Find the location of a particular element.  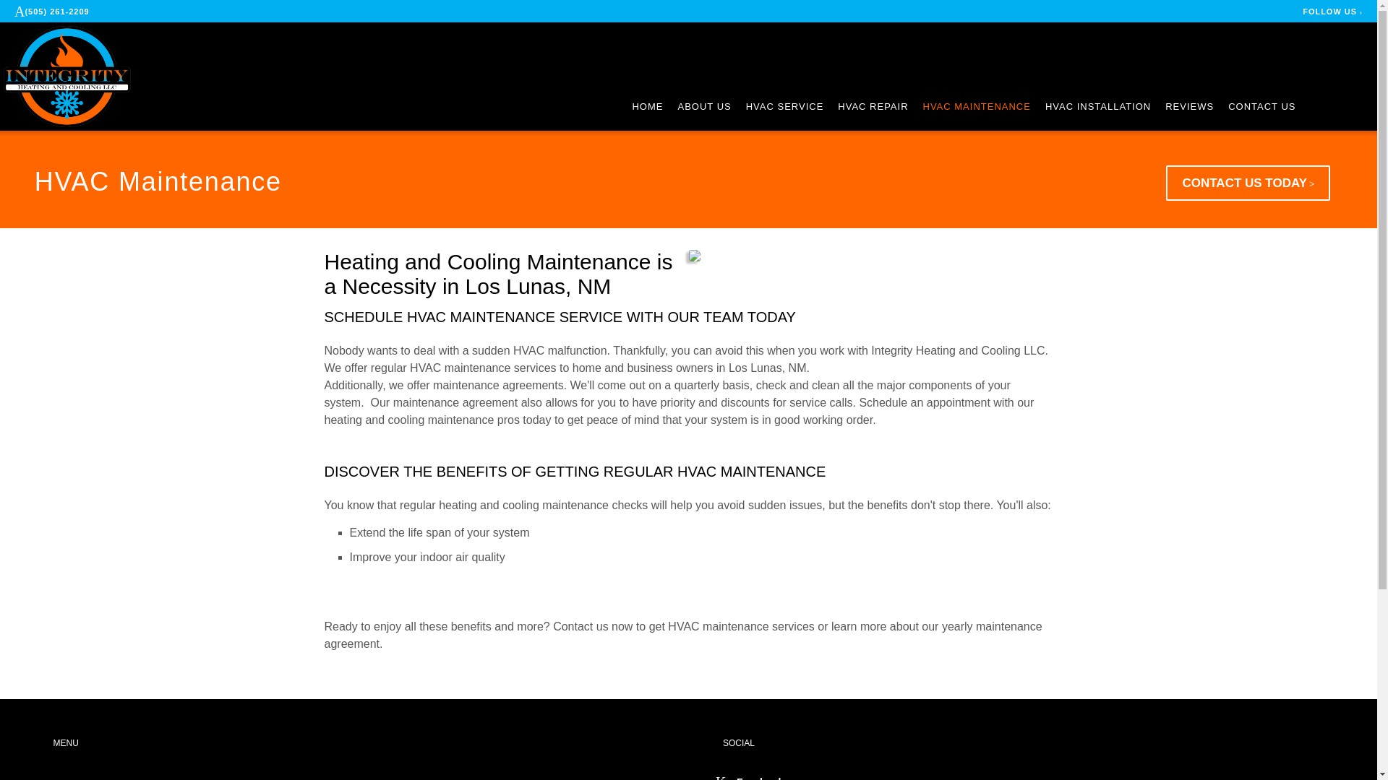

HVAC REPAIR is located at coordinates (873, 107).